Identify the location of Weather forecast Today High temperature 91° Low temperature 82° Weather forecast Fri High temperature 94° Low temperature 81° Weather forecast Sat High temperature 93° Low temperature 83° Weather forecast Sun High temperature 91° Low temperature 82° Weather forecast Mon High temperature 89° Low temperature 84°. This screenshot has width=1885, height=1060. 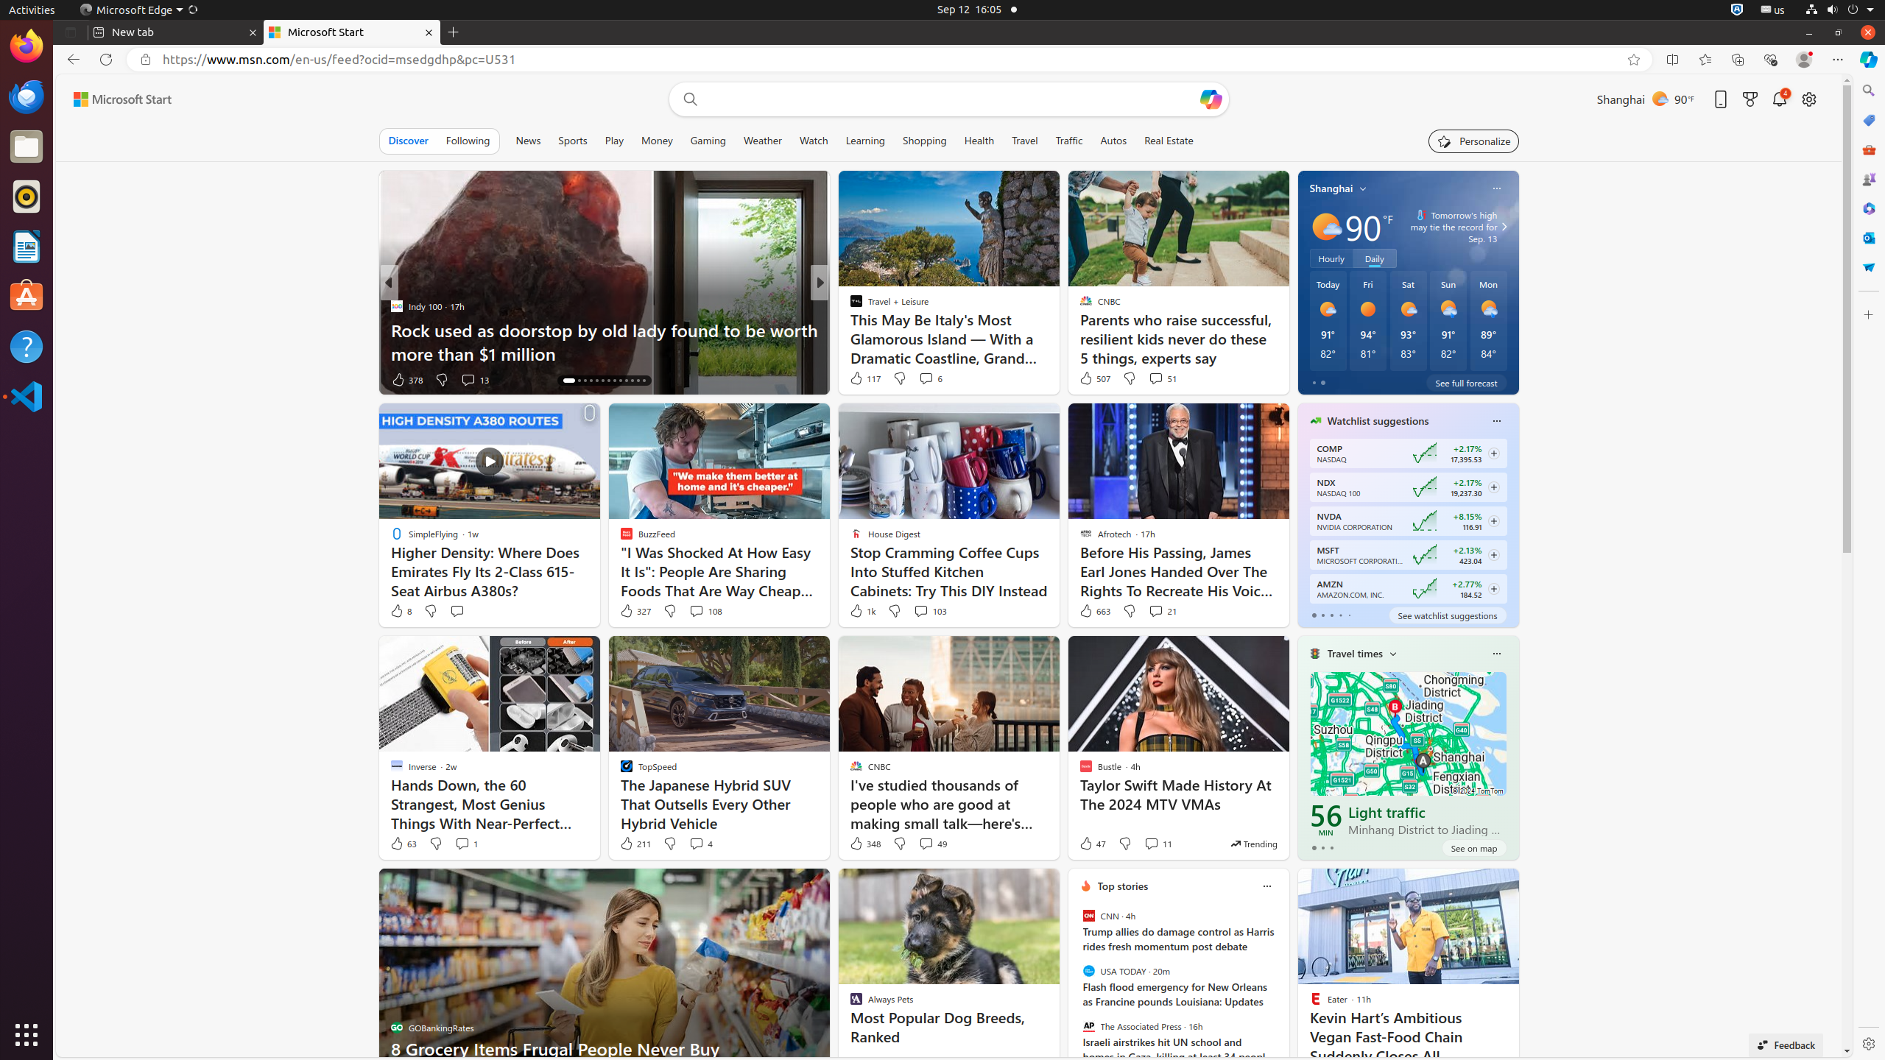
(1408, 321).